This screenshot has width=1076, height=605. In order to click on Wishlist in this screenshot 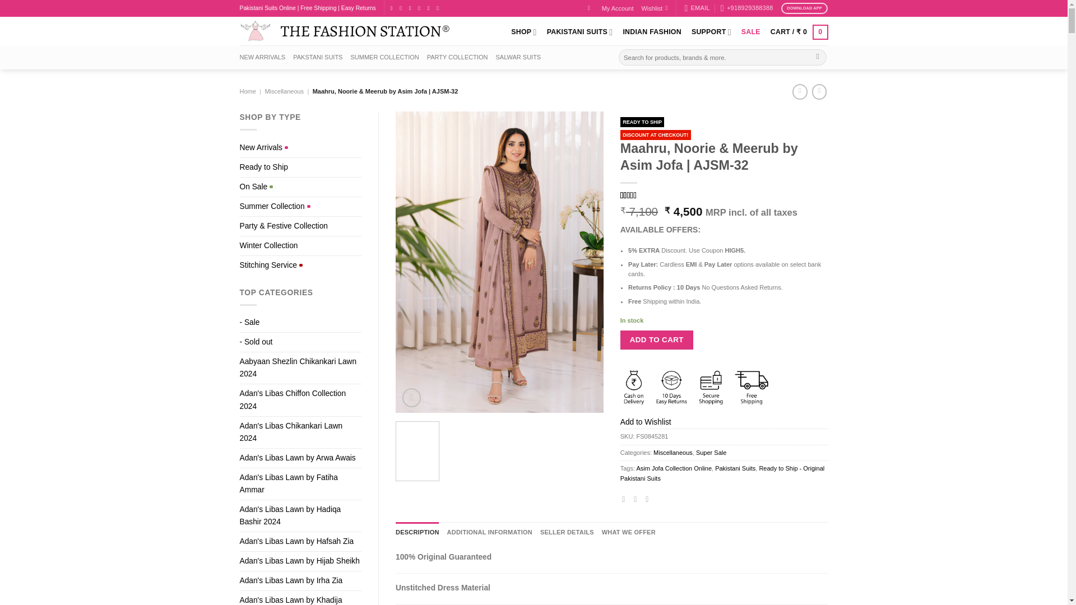, I will do `click(654, 8)`.